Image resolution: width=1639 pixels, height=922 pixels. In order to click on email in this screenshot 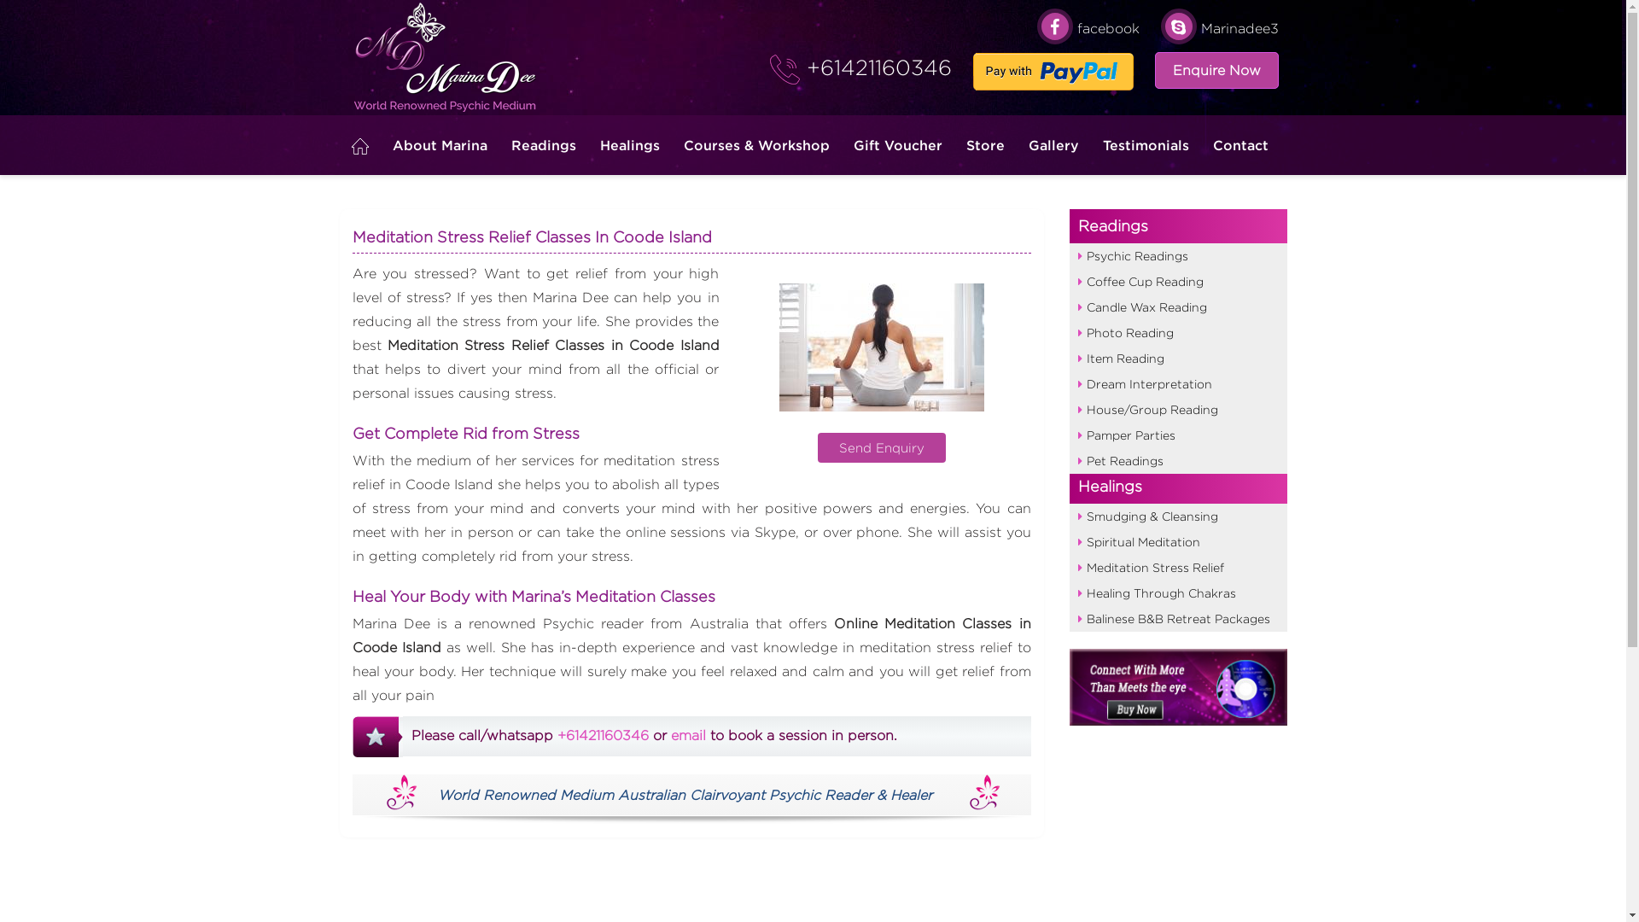, I will do `click(688, 736)`.